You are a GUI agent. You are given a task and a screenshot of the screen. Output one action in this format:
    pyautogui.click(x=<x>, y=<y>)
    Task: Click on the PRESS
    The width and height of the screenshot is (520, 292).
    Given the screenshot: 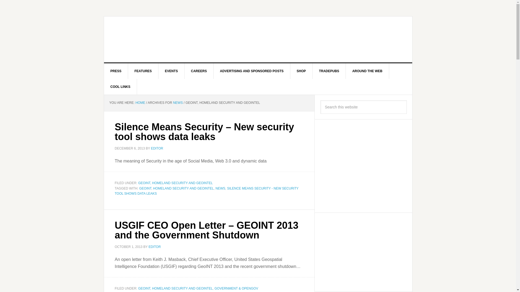 What is the action you would take?
    pyautogui.click(x=116, y=71)
    